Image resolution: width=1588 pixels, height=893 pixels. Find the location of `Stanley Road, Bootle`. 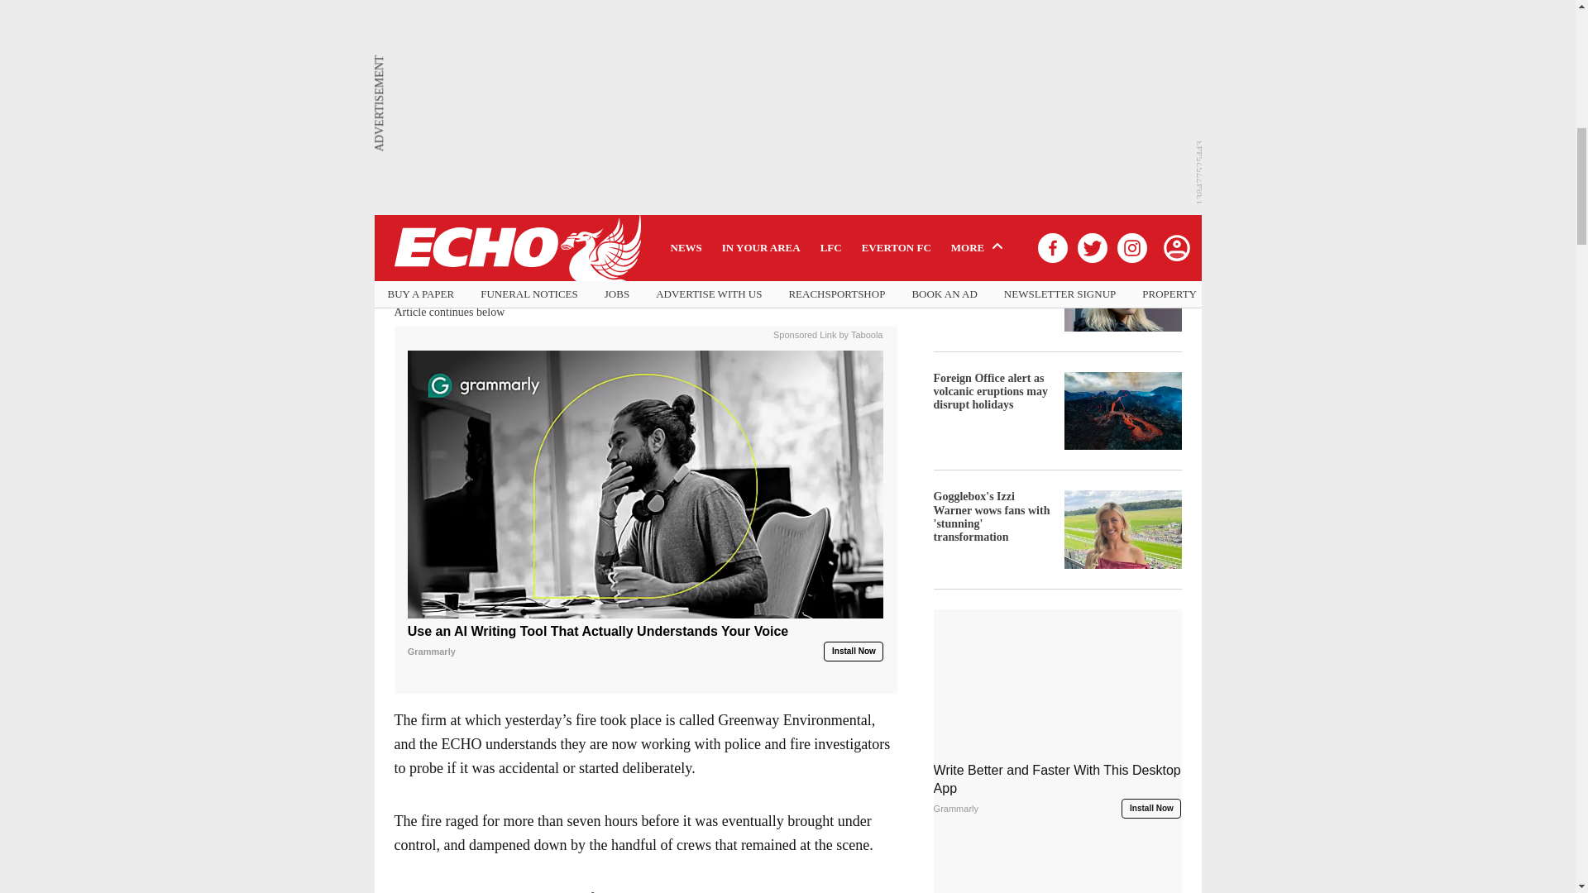

Stanley Road, Bootle is located at coordinates (635, 234).